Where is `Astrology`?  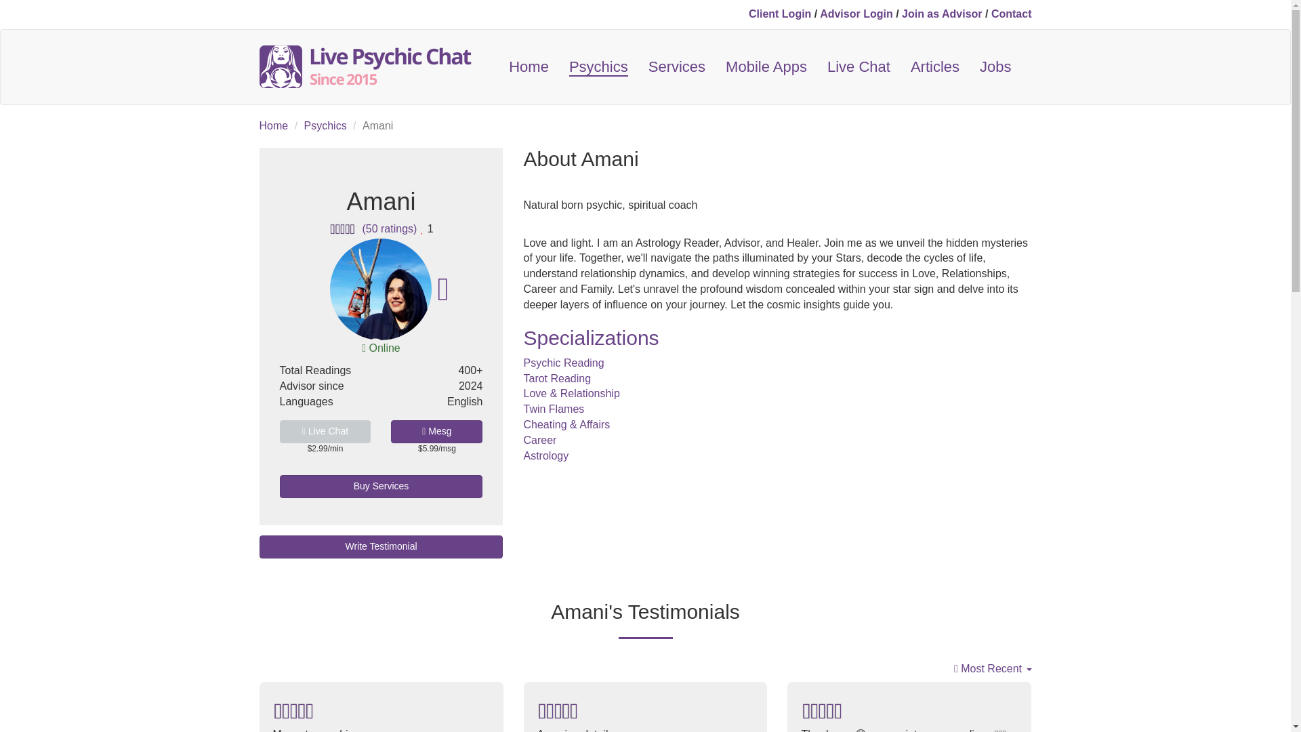 Astrology is located at coordinates (545, 455).